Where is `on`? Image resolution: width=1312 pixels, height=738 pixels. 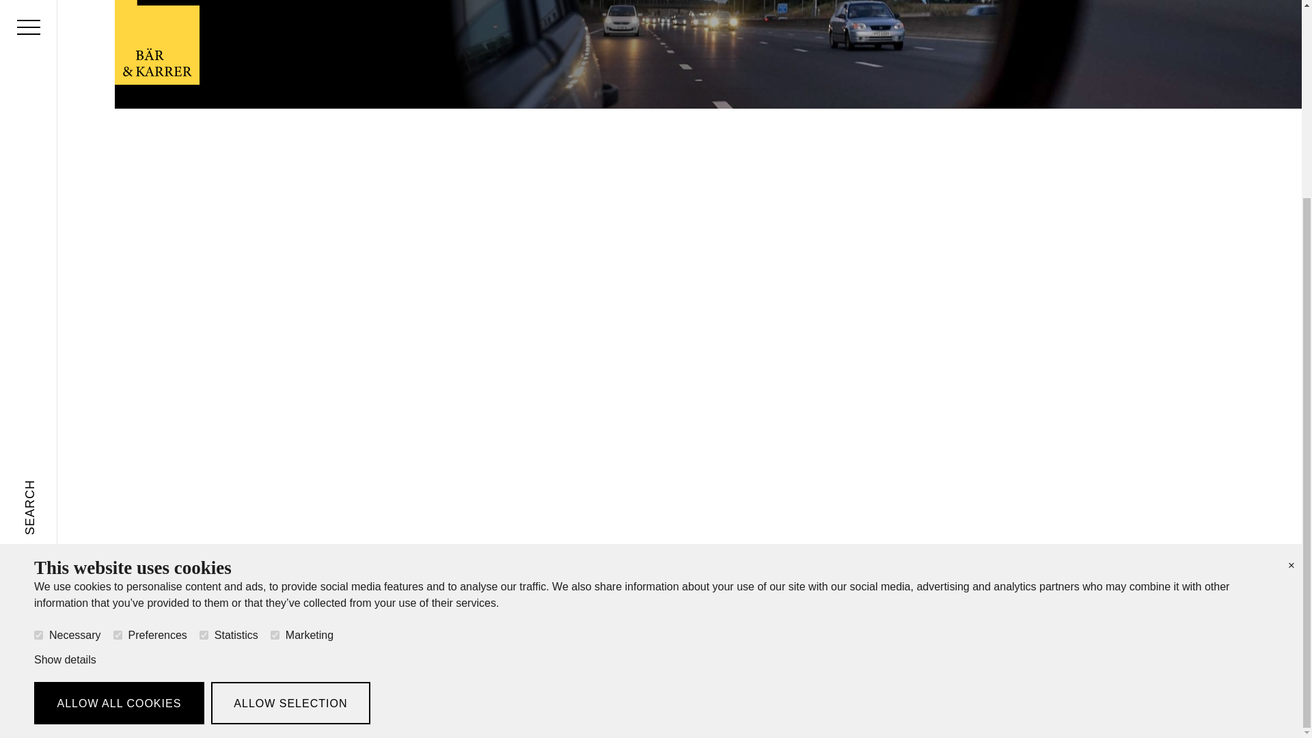 on is located at coordinates (38, 372).